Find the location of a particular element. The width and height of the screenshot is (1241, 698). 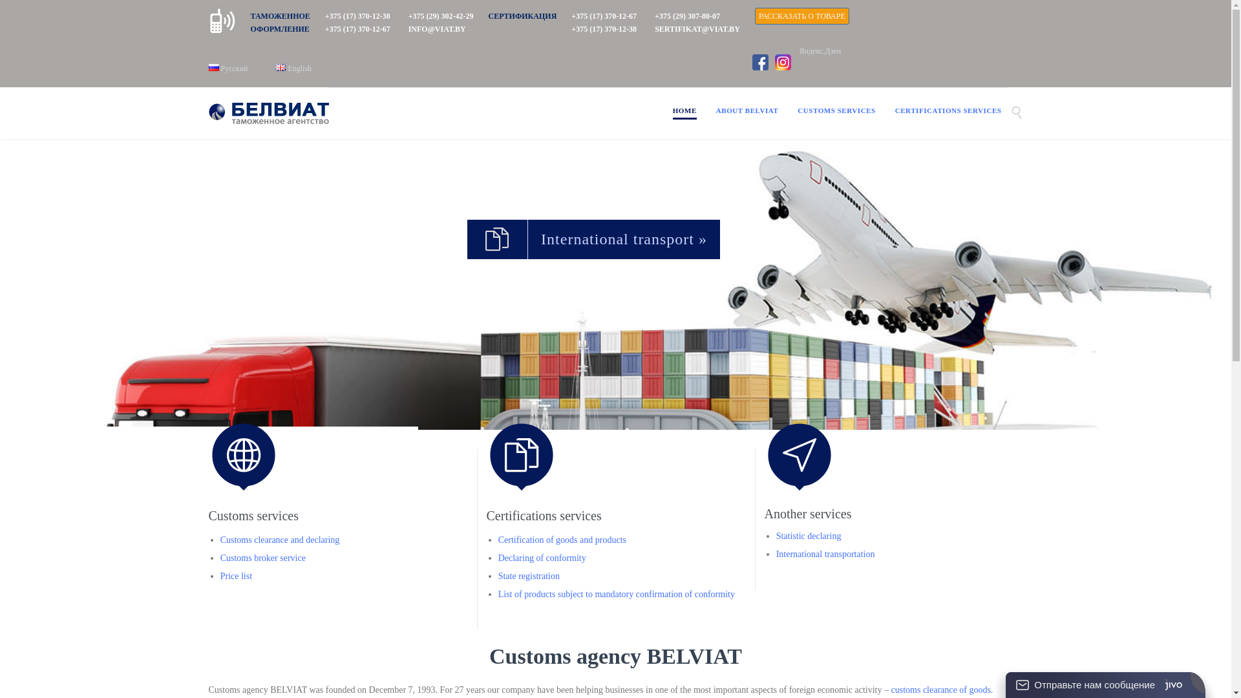

Customs broker service is located at coordinates (263, 558).